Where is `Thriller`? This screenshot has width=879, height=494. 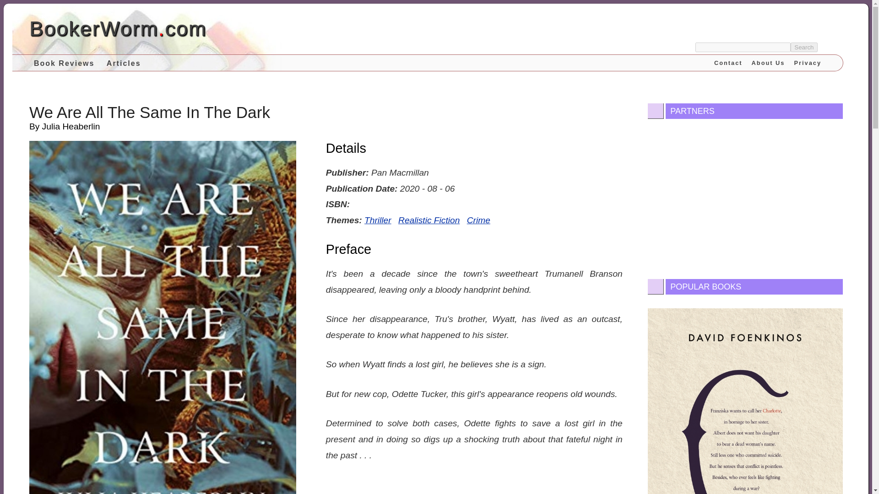
Thriller is located at coordinates (378, 220).